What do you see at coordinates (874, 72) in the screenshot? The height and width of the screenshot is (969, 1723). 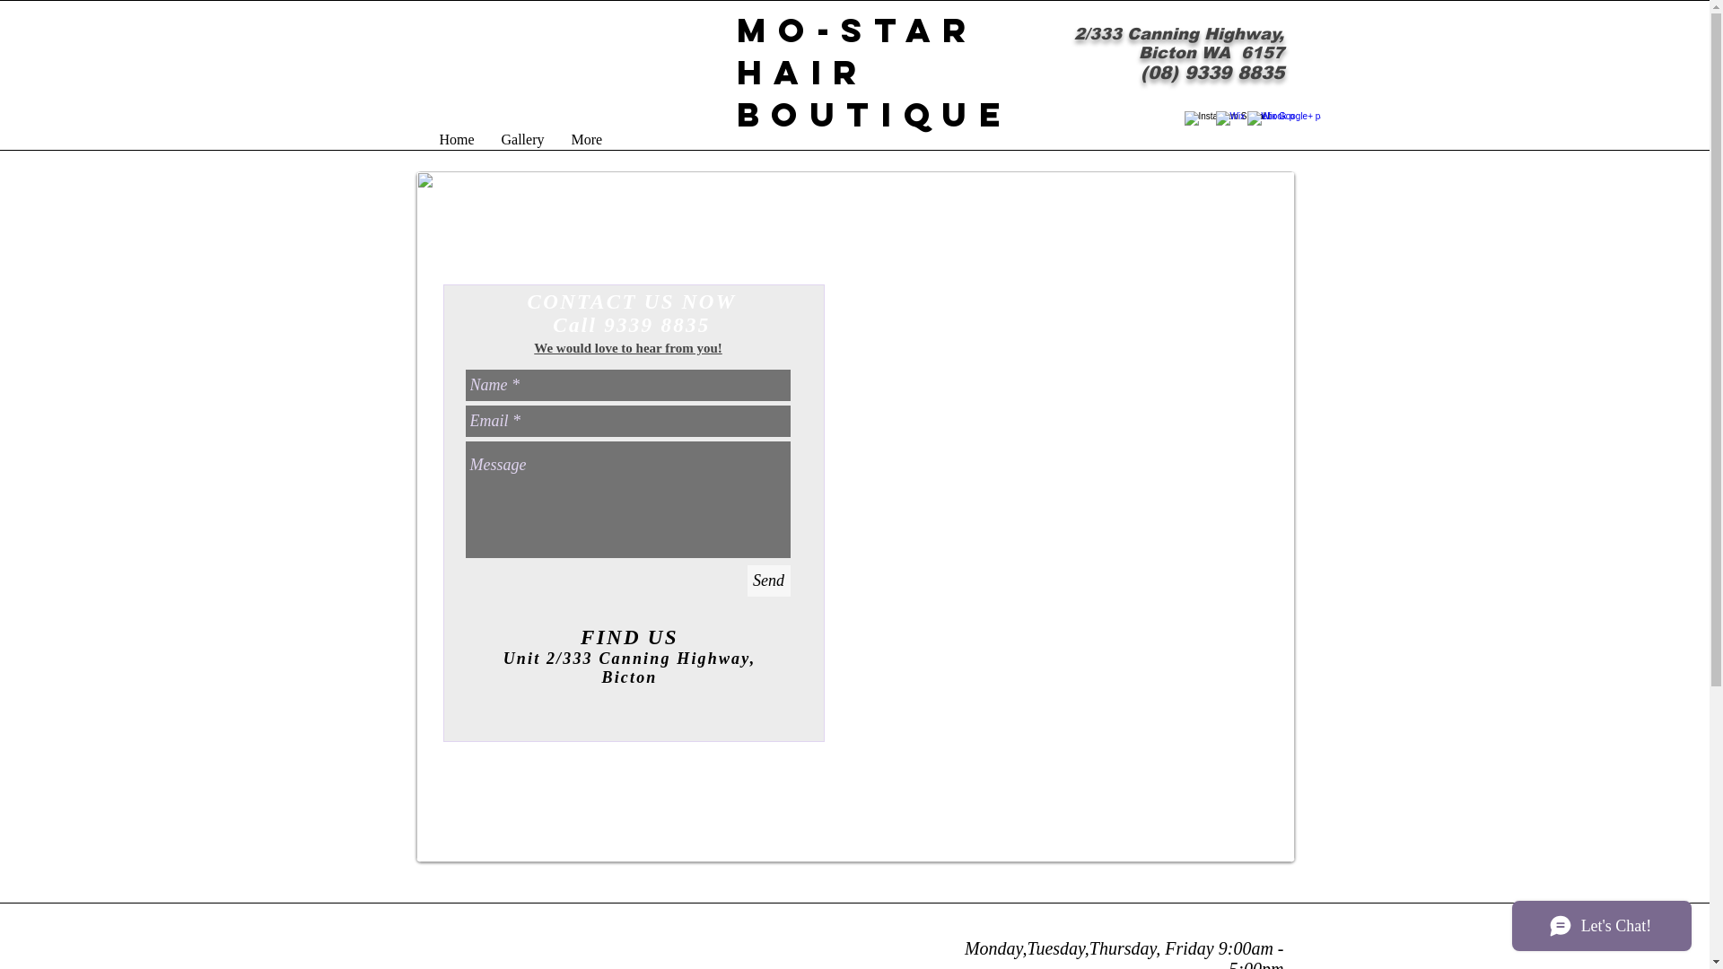 I see `Mo-Star Hair Boutique` at bounding box center [874, 72].